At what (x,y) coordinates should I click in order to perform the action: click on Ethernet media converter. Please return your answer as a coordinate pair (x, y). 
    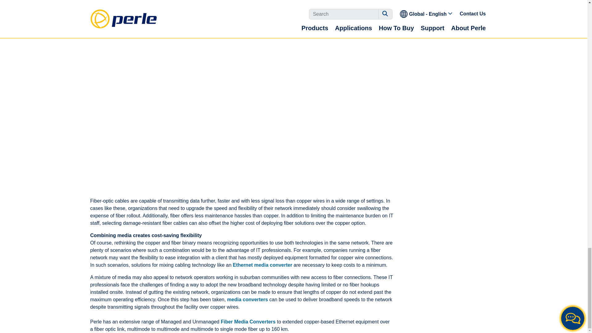
    Looking at the image, I should click on (262, 265).